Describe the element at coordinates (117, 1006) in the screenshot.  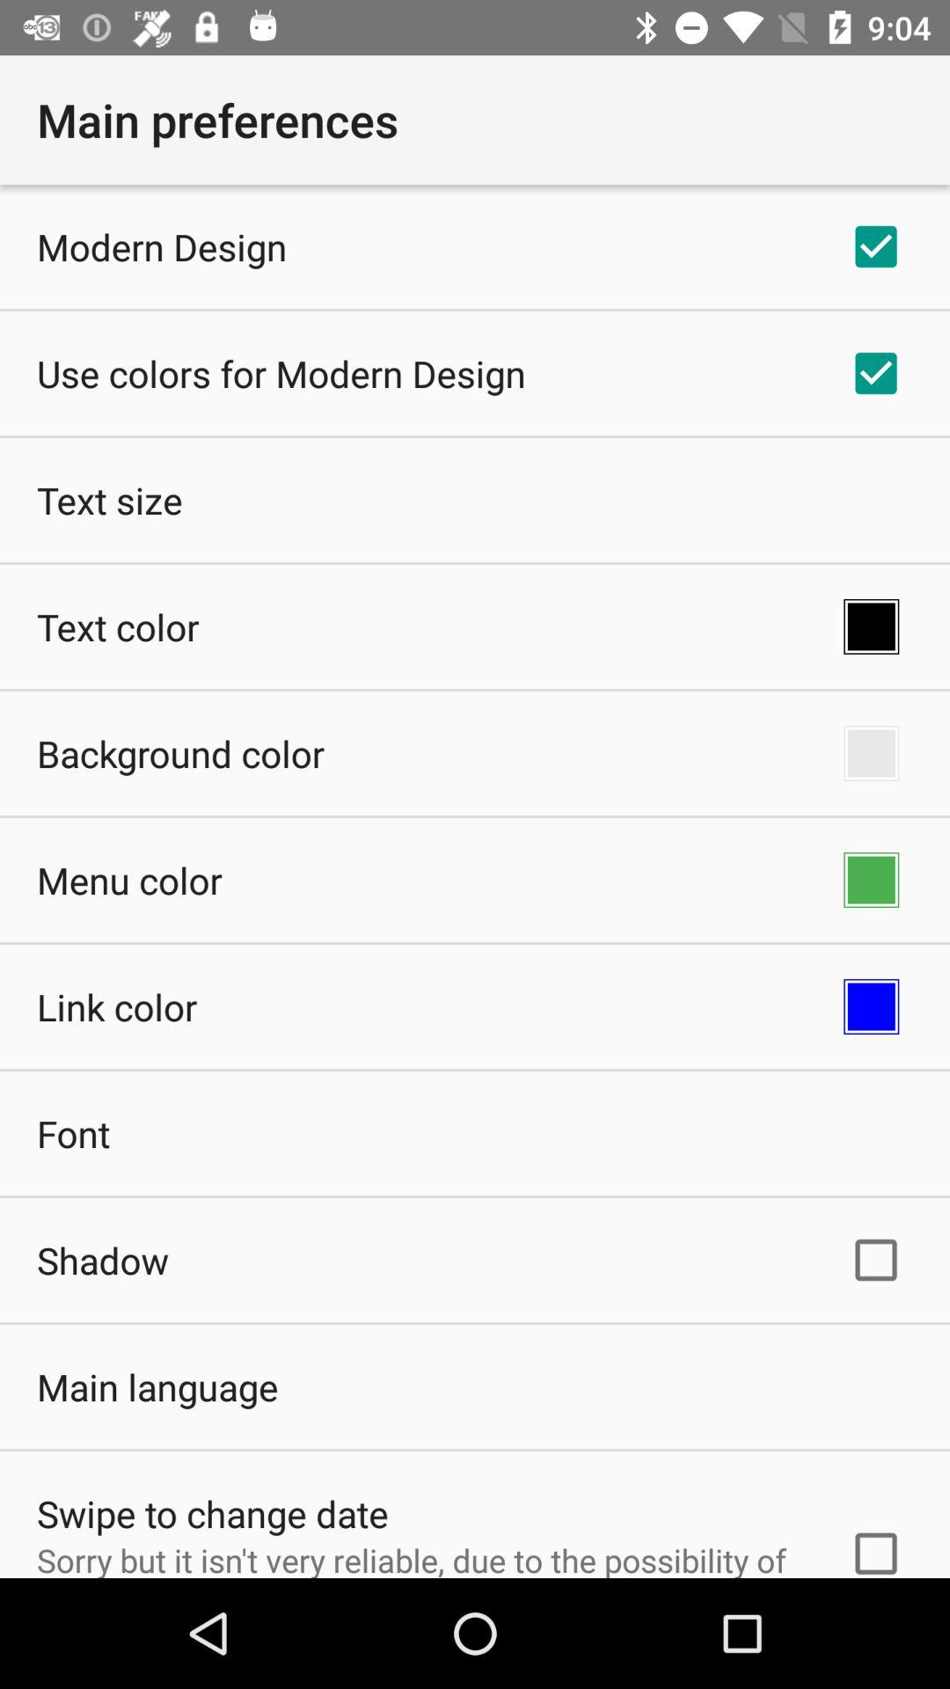
I see `choose item above the font icon` at that location.